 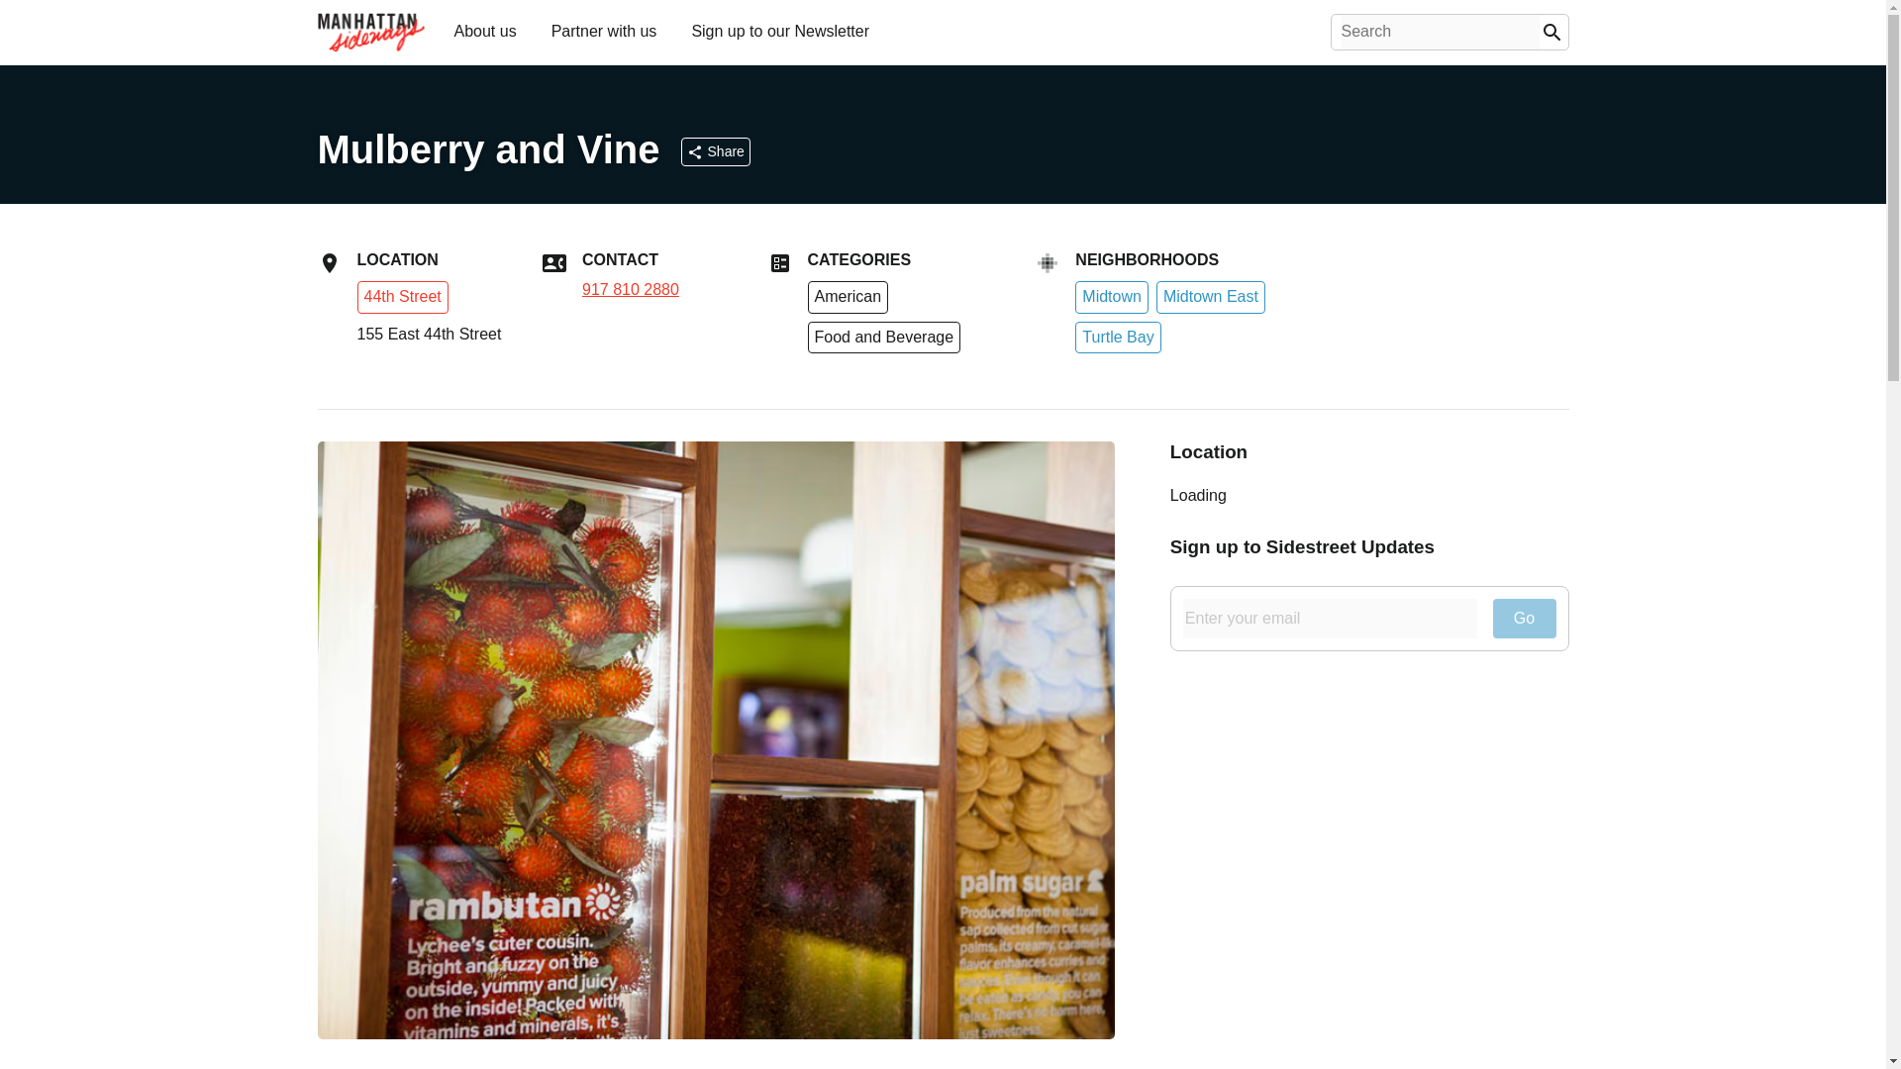 I want to click on American, so click(x=849, y=297).